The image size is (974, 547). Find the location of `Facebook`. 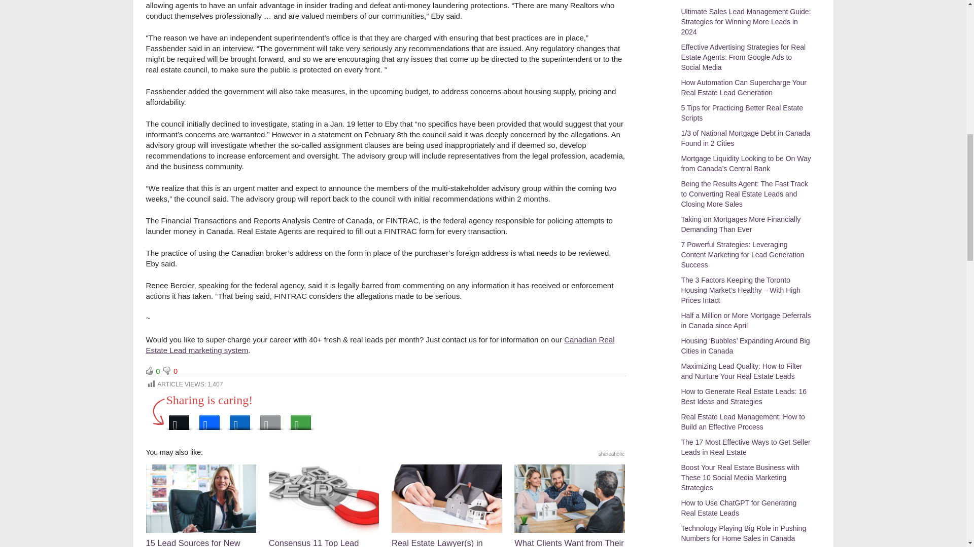

Facebook is located at coordinates (209, 419).